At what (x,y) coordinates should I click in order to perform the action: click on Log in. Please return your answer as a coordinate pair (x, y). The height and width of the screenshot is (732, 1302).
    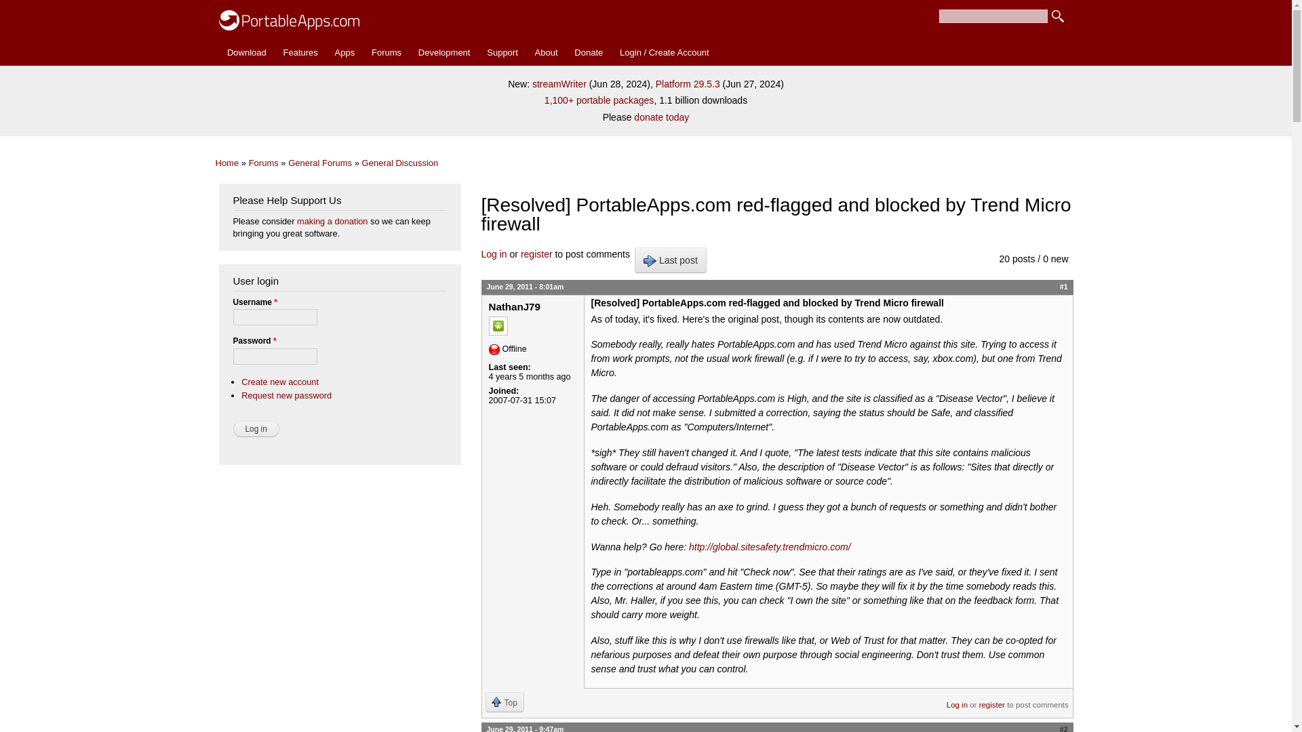
    Looking at the image, I should click on (494, 254).